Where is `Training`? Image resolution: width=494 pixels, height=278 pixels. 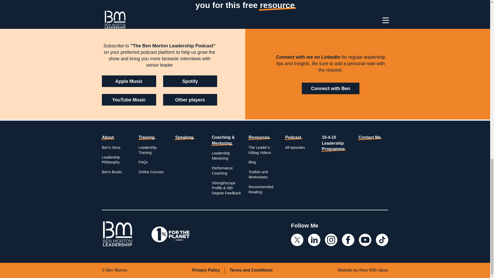 Training is located at coordinates (146, 137).